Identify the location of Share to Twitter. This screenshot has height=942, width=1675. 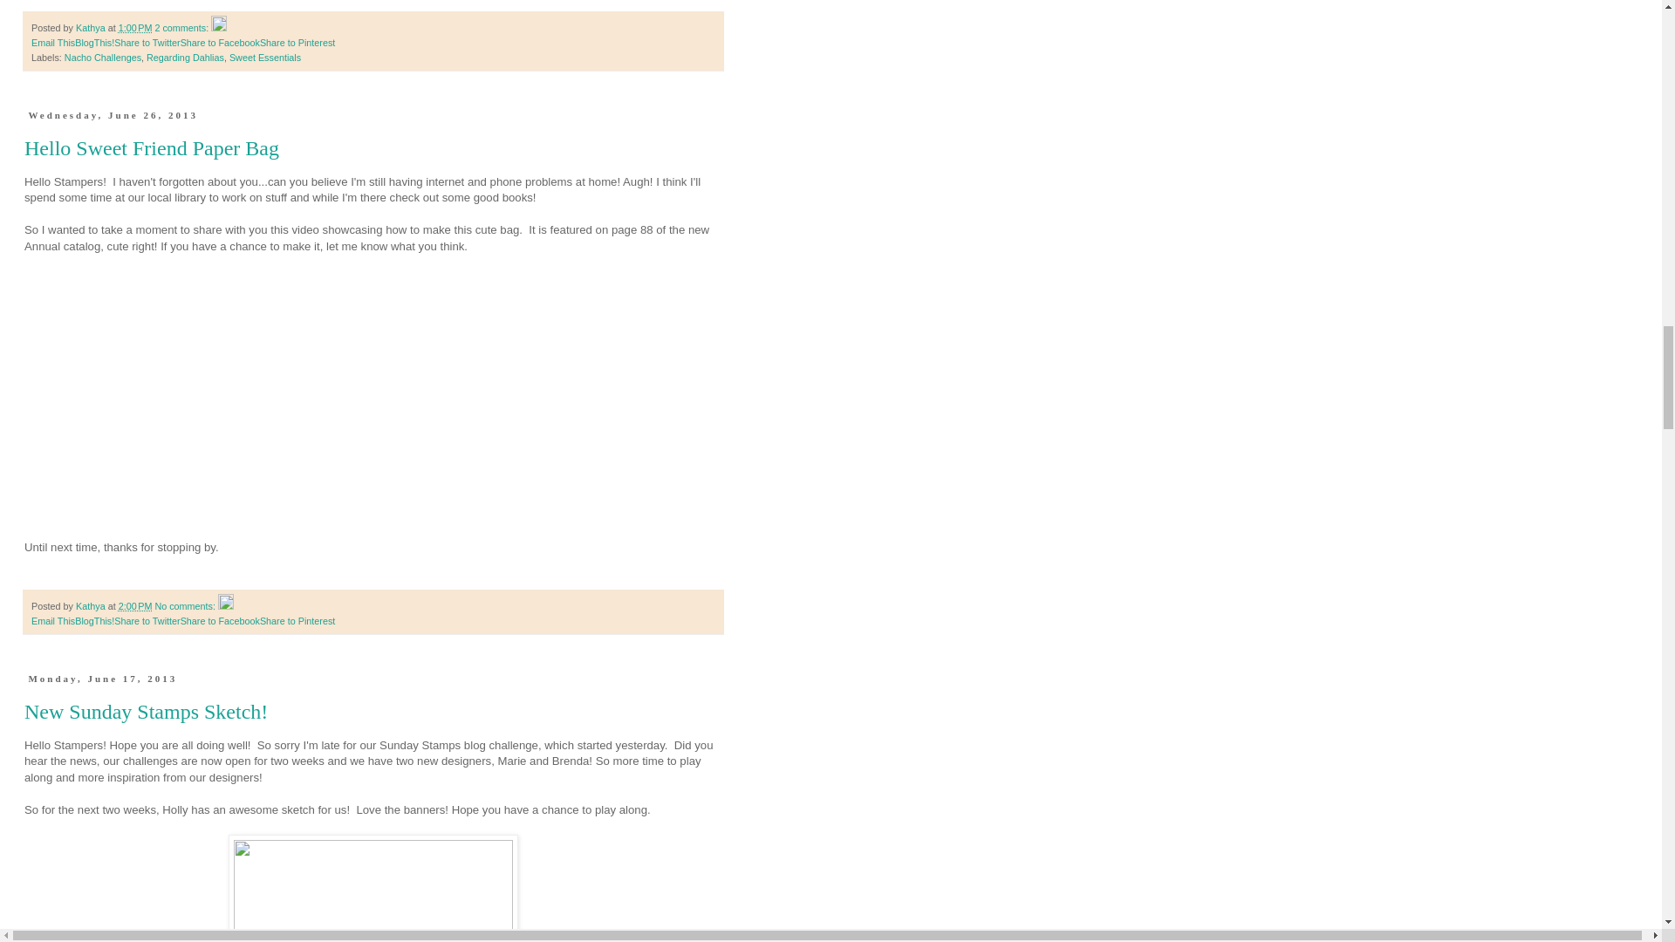
(147, 43).